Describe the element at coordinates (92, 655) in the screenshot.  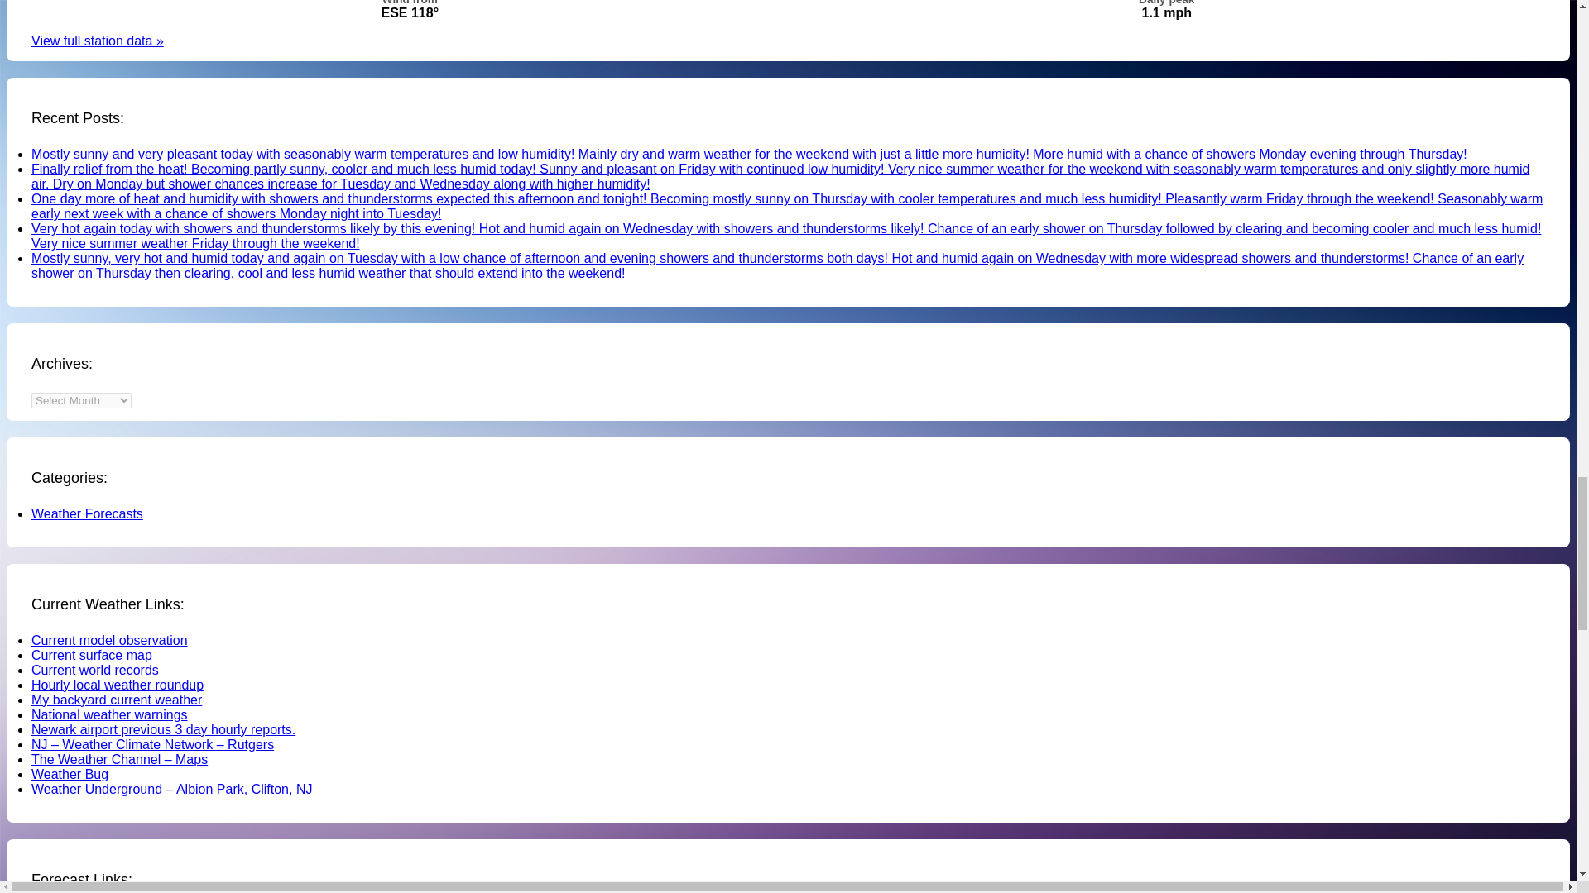
I see `Current surface map` at that location.